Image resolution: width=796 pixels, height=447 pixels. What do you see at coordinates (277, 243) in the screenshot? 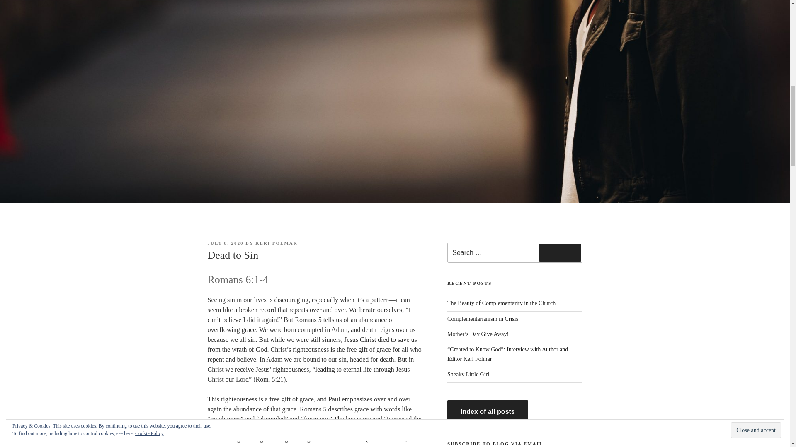
I see `KERI FOLMAR` at bounding box center [277, 243].